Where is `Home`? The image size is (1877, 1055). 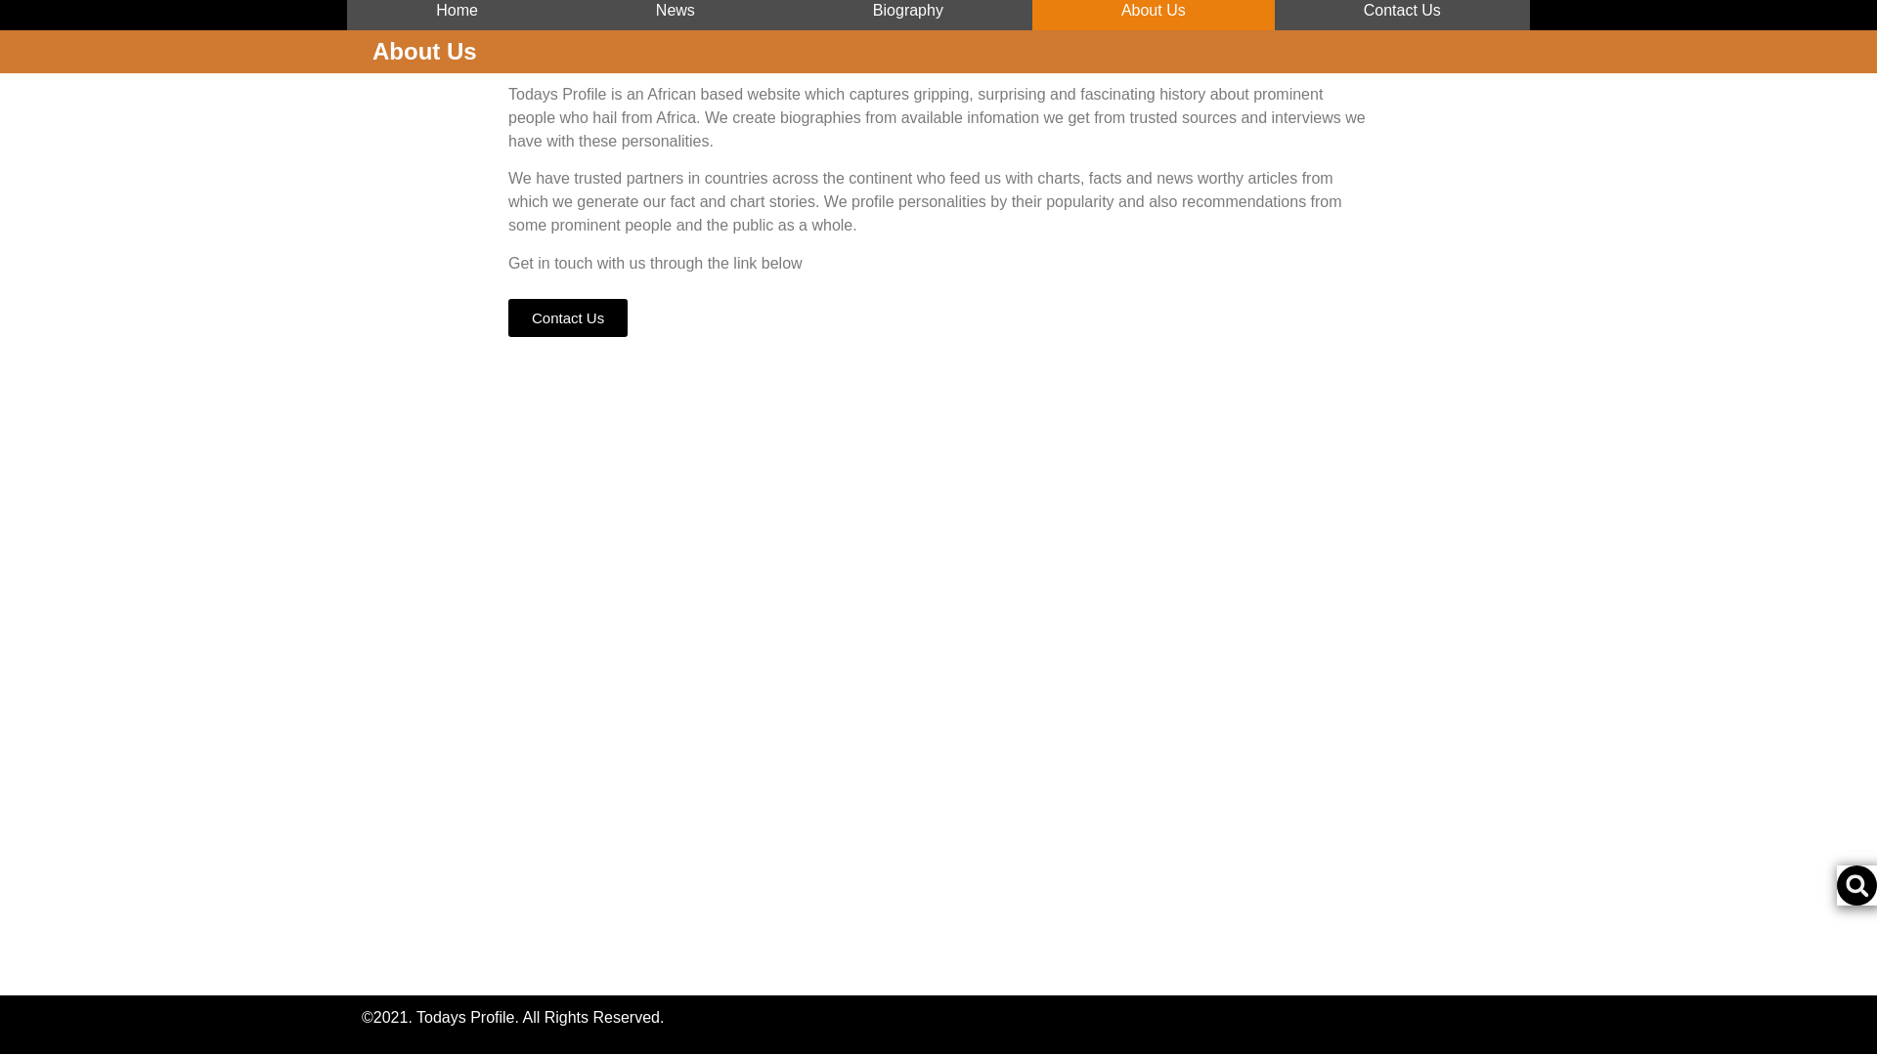 Home is located at coordinates (457, 16).